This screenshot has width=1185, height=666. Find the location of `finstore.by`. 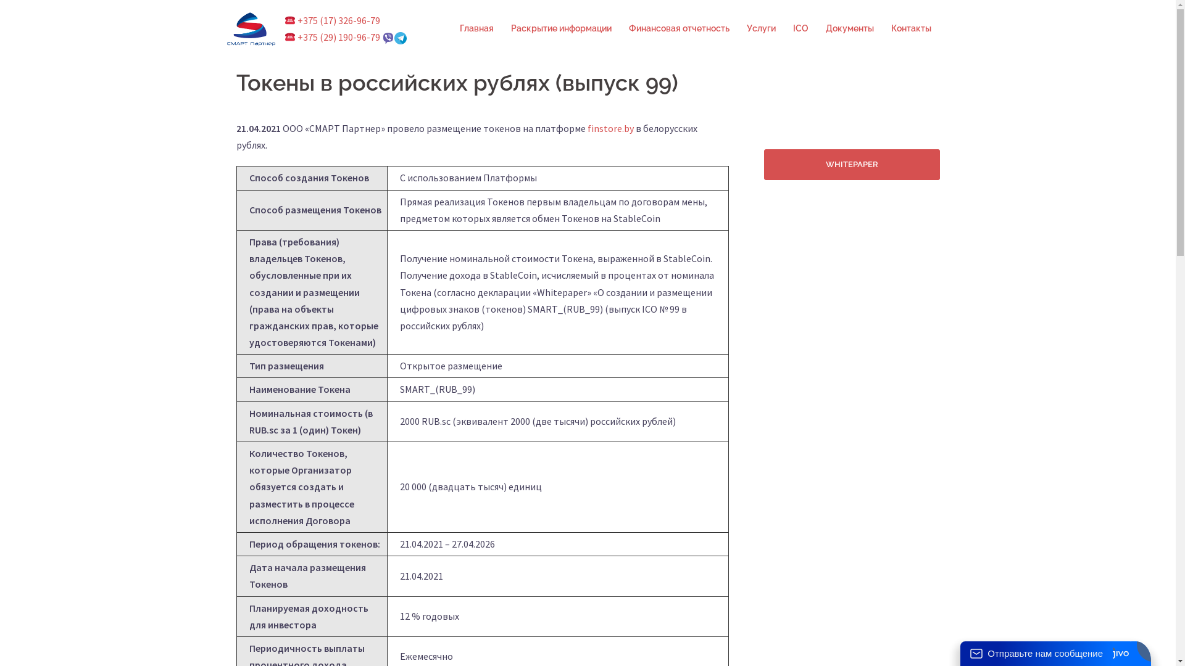

finstore.by is located at coordinates (611, 128).